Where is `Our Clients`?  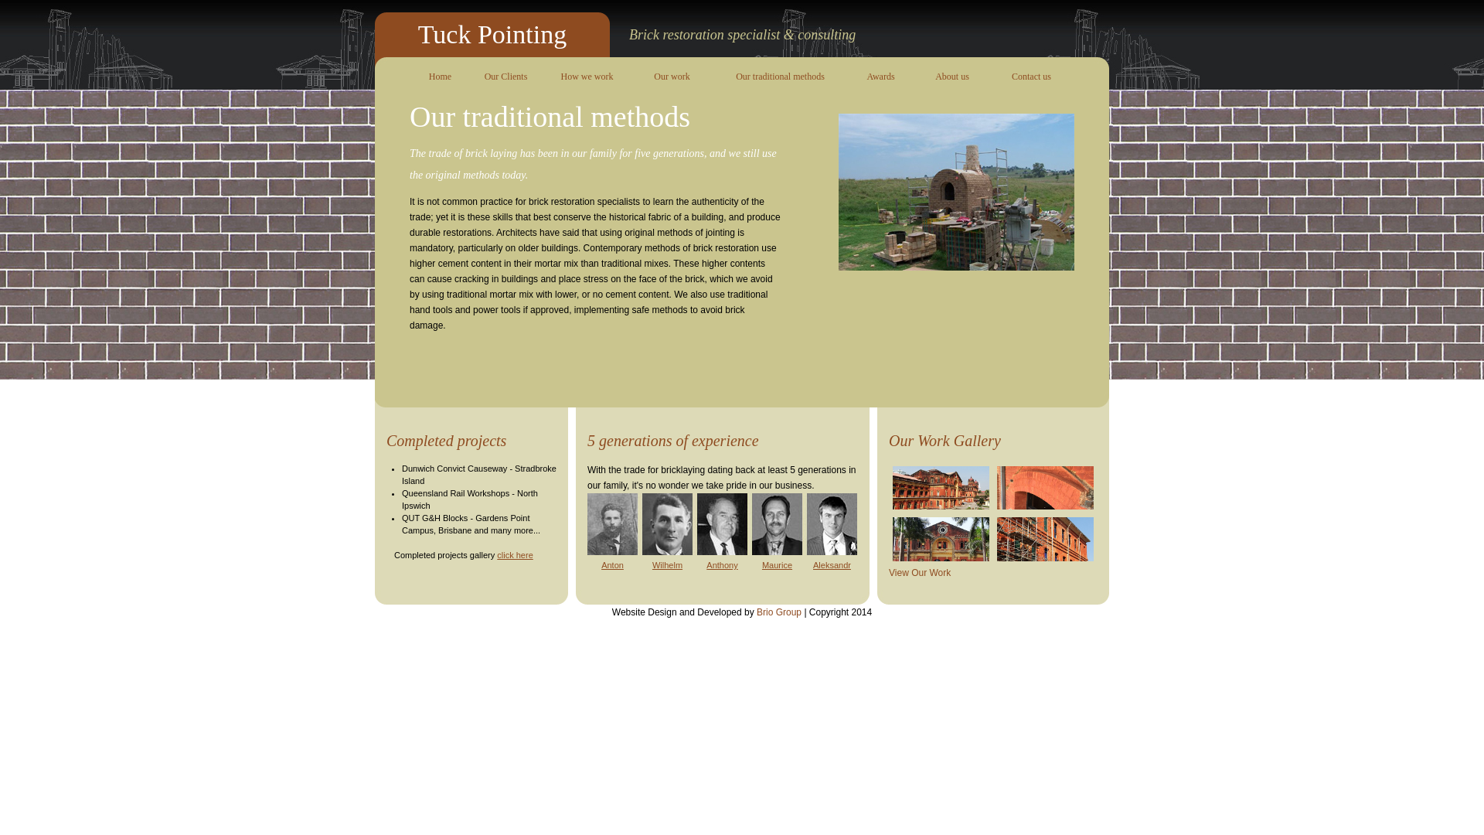
Our Clients is located at coordinates (505, 77).